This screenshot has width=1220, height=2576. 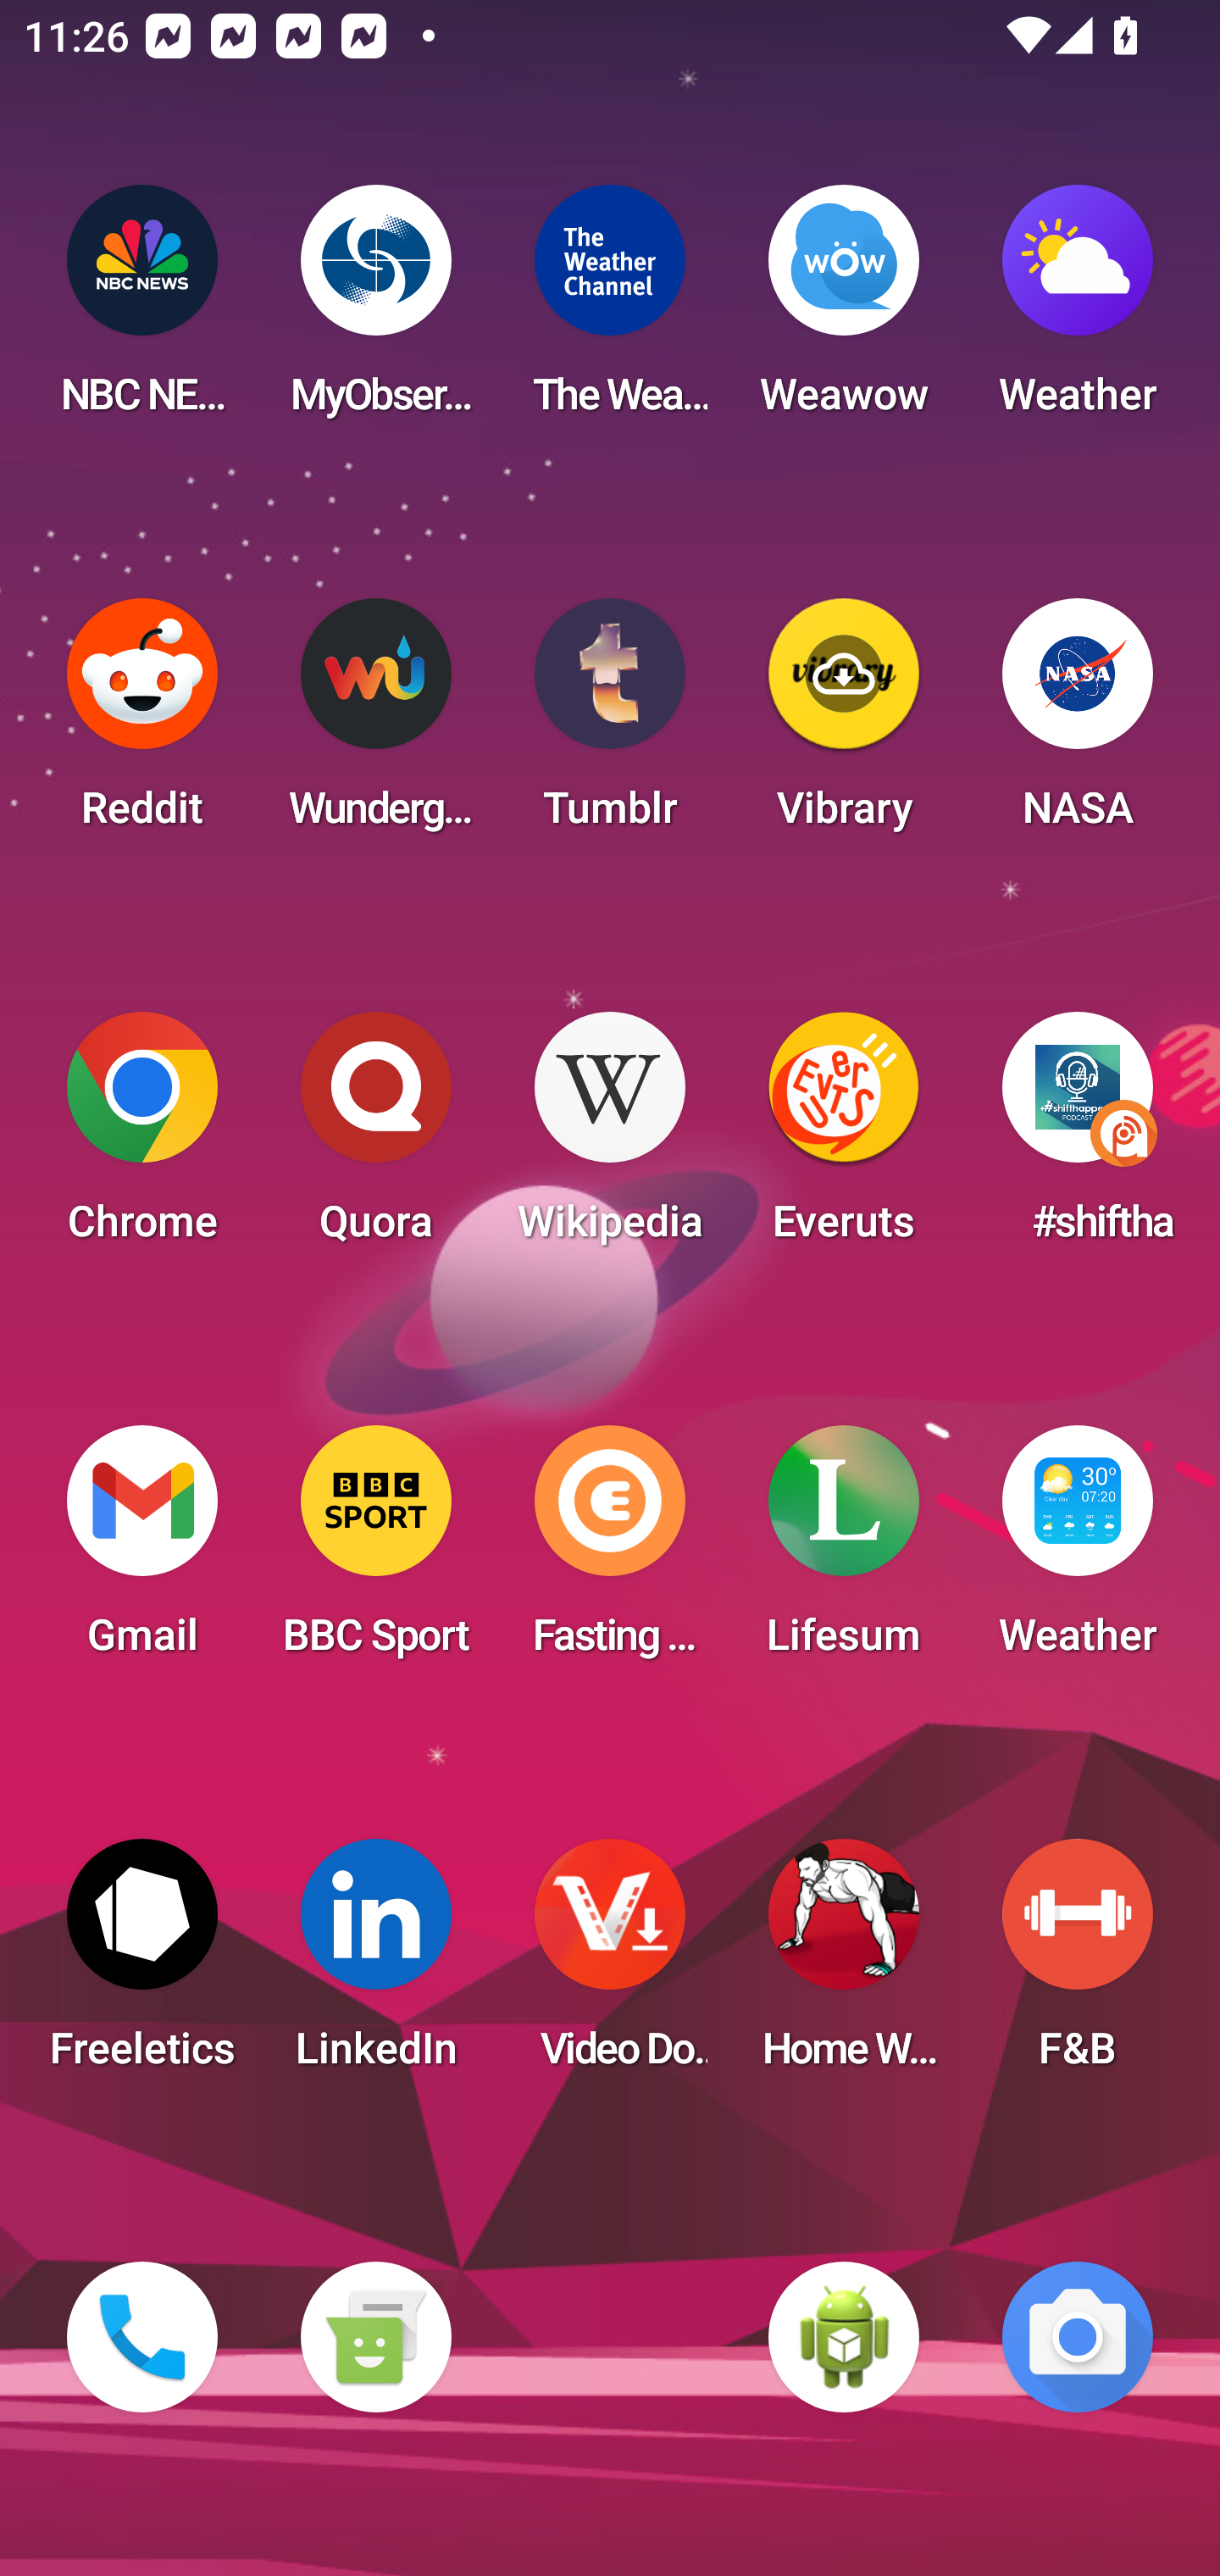 I want to click on NASA, so click(x=1078, y=724).